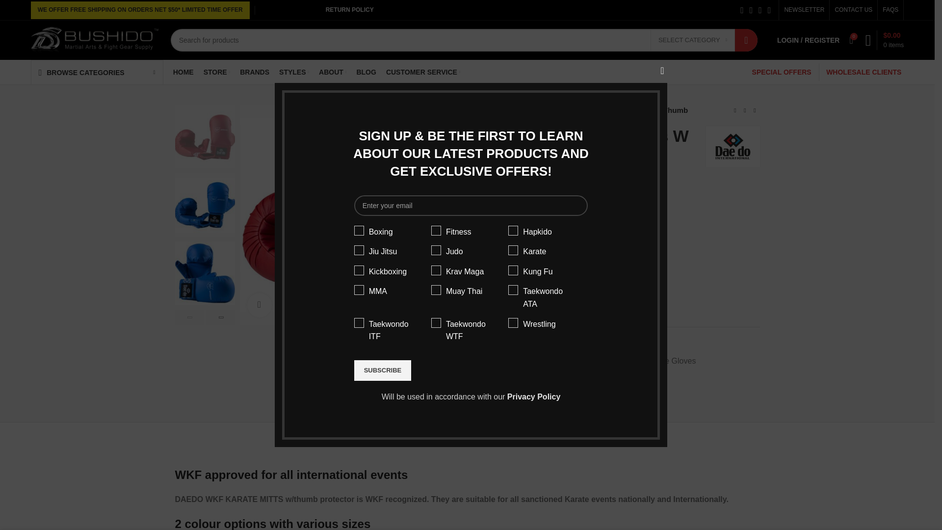 Image resolution: width=942 pixels, height=530 pixels. Describe the element at coordinates (464, 40) in the screenshot. I see `Search for products` at that location.